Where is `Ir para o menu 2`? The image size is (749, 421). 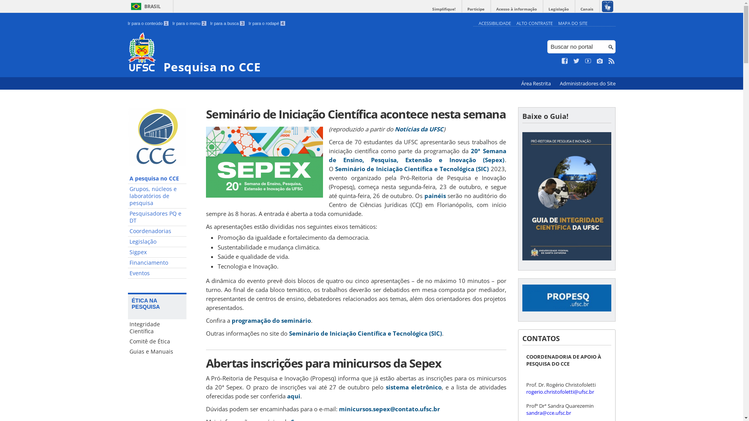 Ir para o menu 2 is located at coordinates (190, 23).